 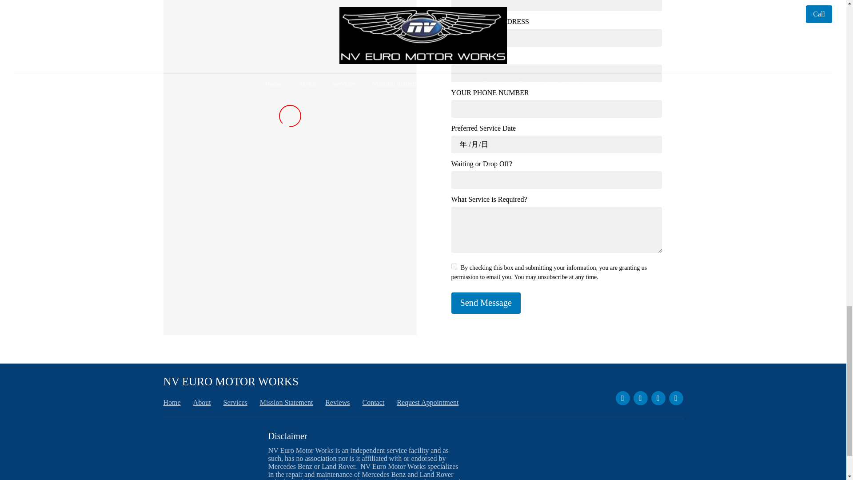 I want to click on Home, so click(x=172, y=402).